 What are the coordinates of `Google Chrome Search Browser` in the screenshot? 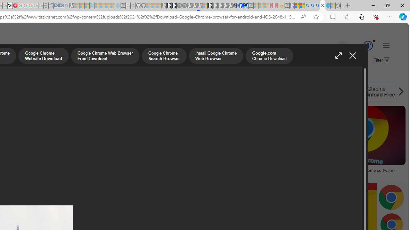 It's located at (164, 57).